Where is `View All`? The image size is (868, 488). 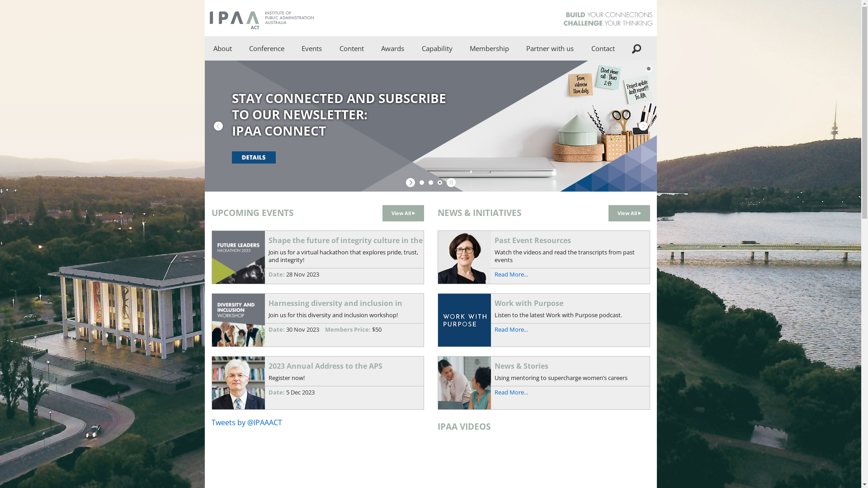
View All is located at coordinates (403, 213).